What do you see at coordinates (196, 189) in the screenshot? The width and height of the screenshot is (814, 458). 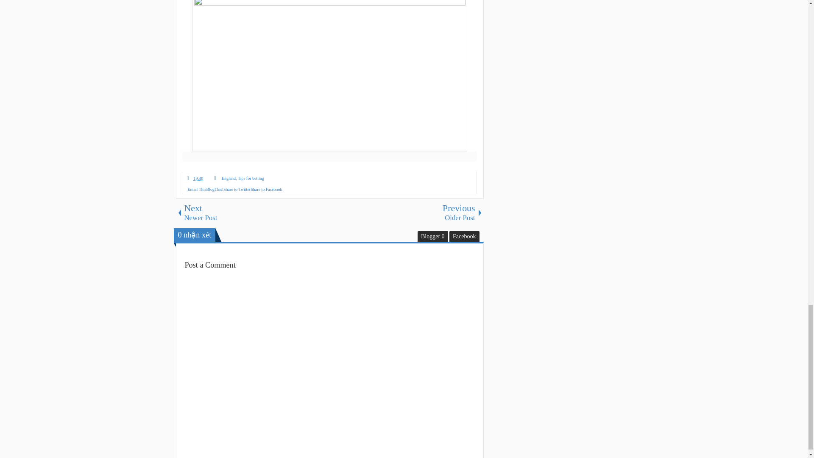 I see `Share to Twitter` at bounding box center [196, 189].